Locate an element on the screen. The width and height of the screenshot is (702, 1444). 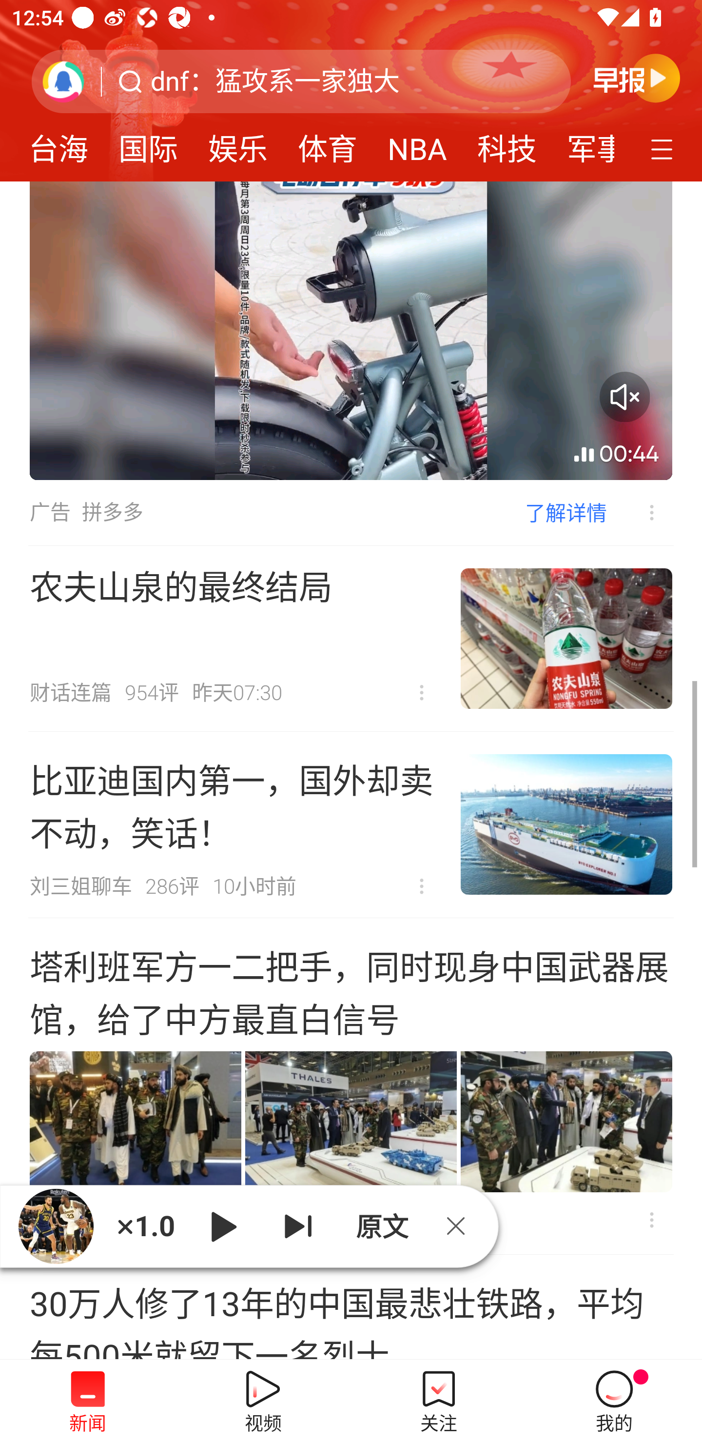
了解详情 is located at coordinates (566, 512).